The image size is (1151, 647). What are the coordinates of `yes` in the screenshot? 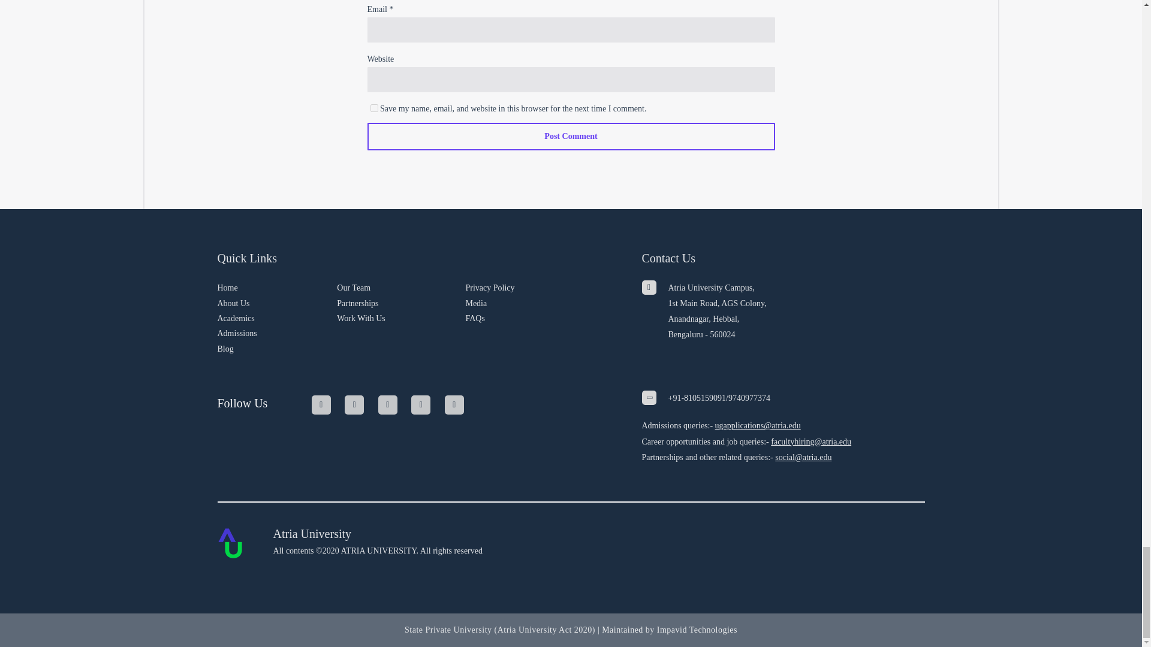 It's located at (374, 108).